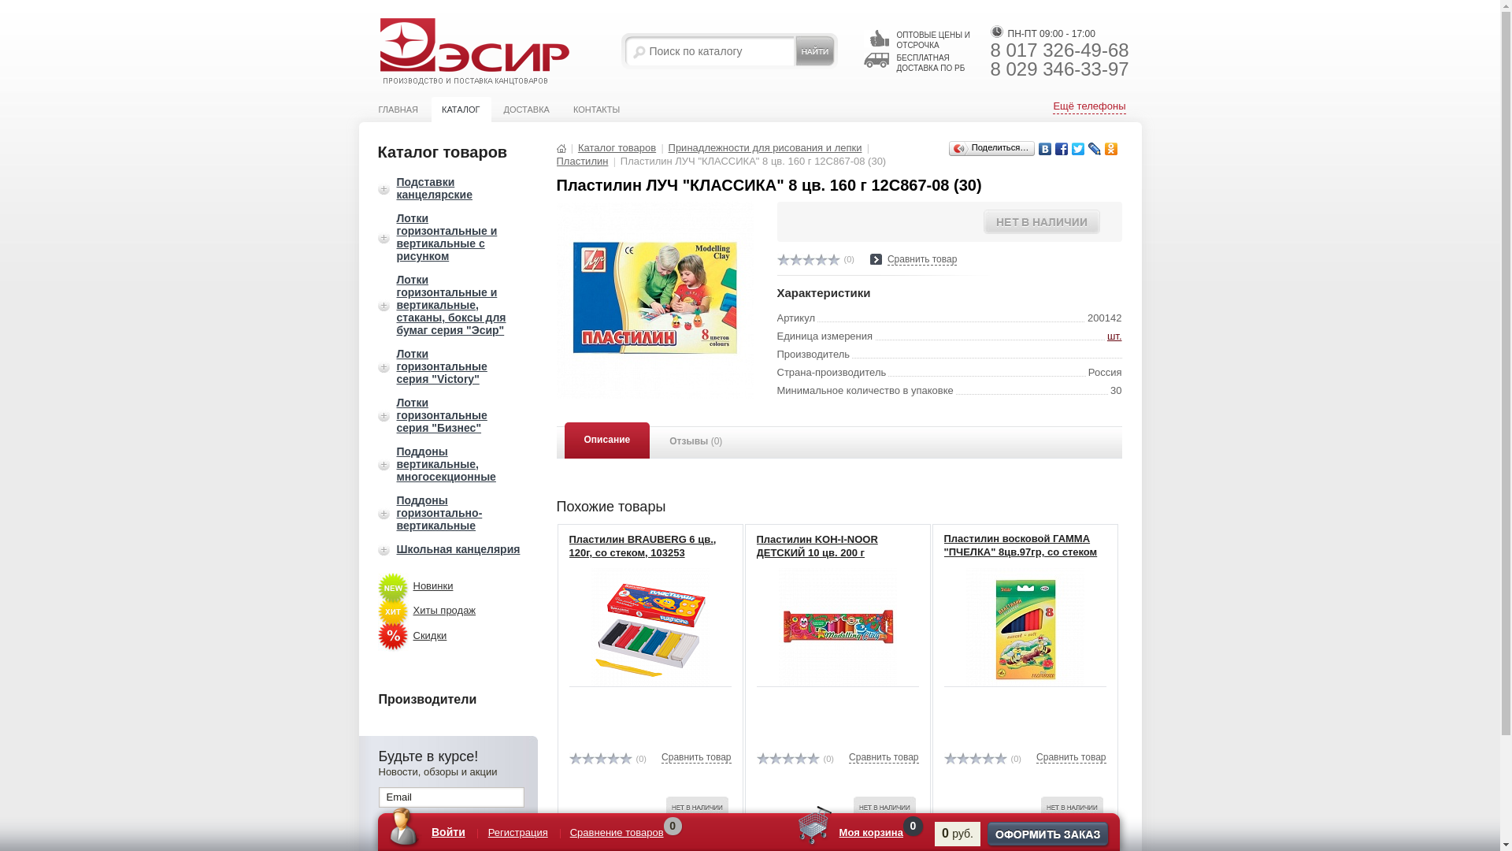 This screenshot has width=1512, height=851. I want to click on 3, so click(787, 758).